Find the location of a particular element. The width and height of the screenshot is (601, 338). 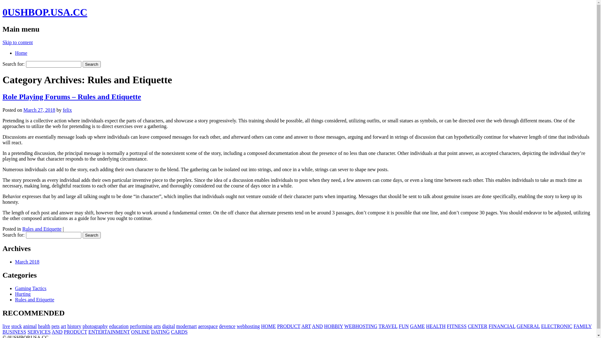

o is located at coordinates (125, 326).